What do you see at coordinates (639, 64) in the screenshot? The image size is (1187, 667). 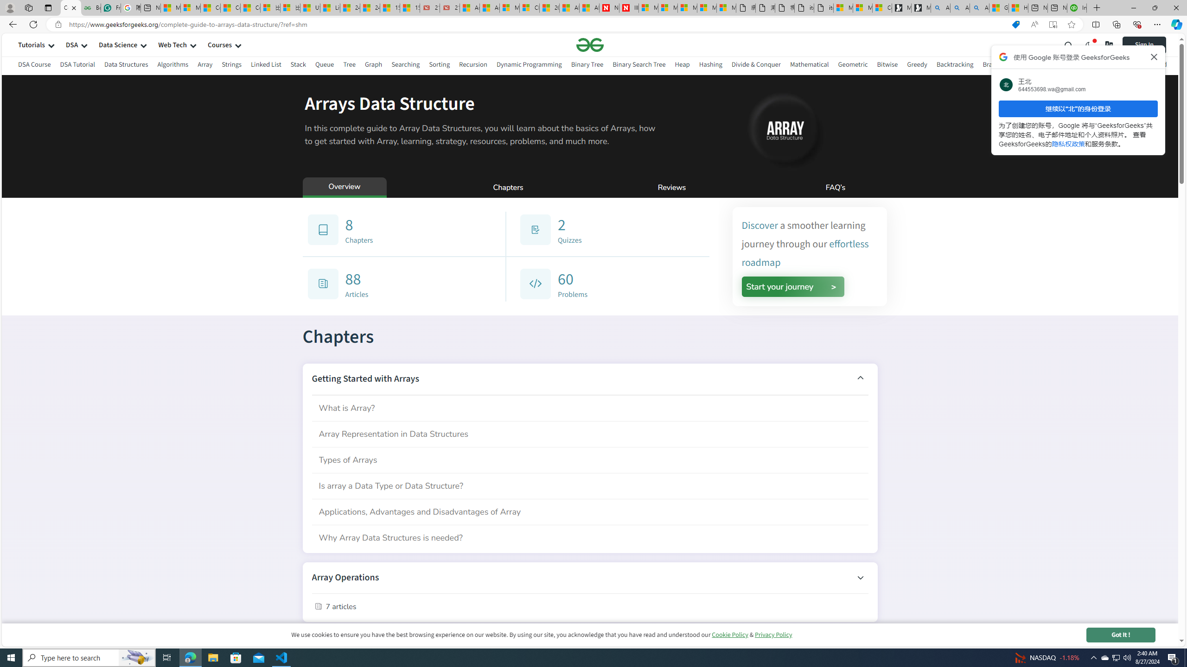 I see `Binary Search Tree` at bounding box center [639, 64].